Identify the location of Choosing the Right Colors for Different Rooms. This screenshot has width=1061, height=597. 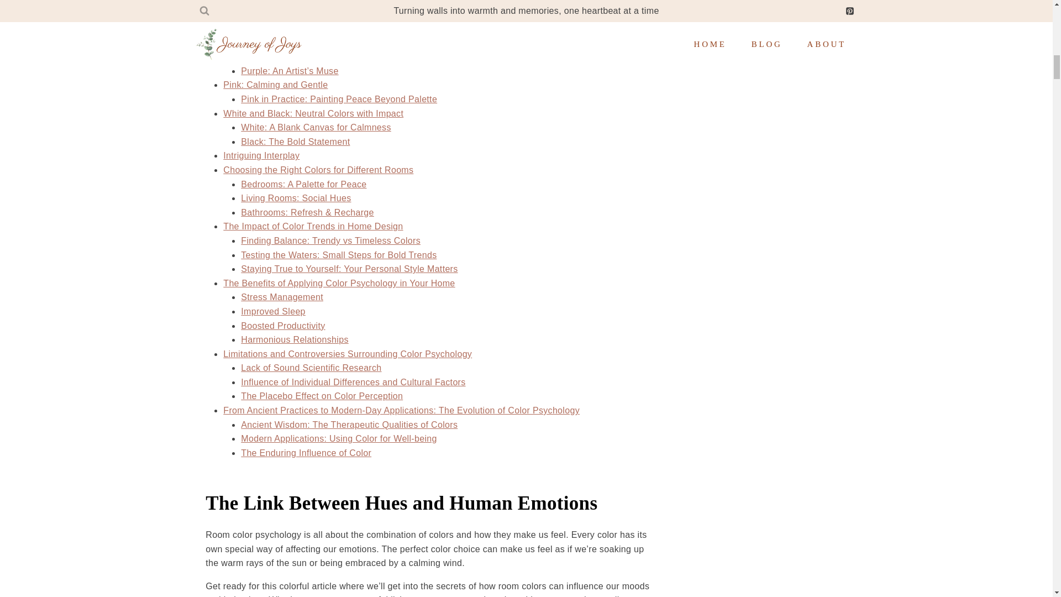
(318, 170).